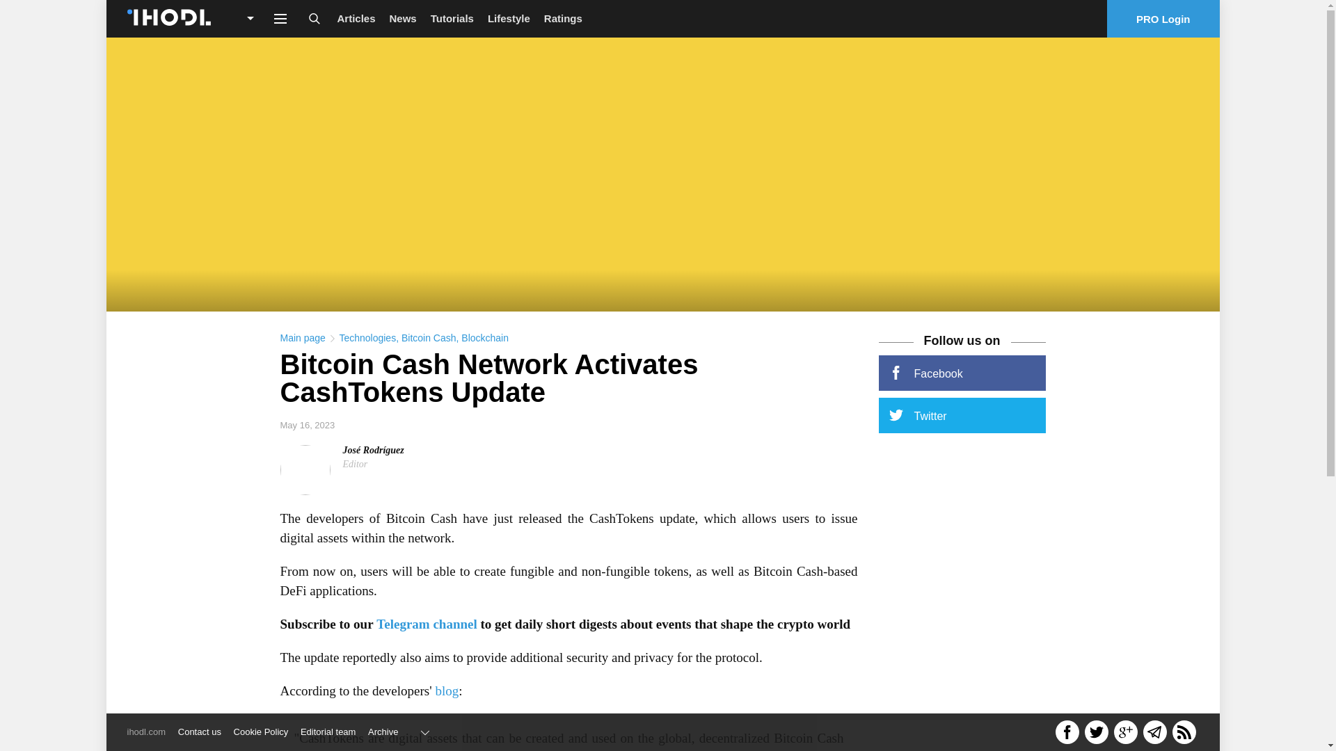 The width and height of the screenshot is (1336, 751). Describe the element at coordinates (452, 19) in the screenshot. I see `Tutorials` at that location.